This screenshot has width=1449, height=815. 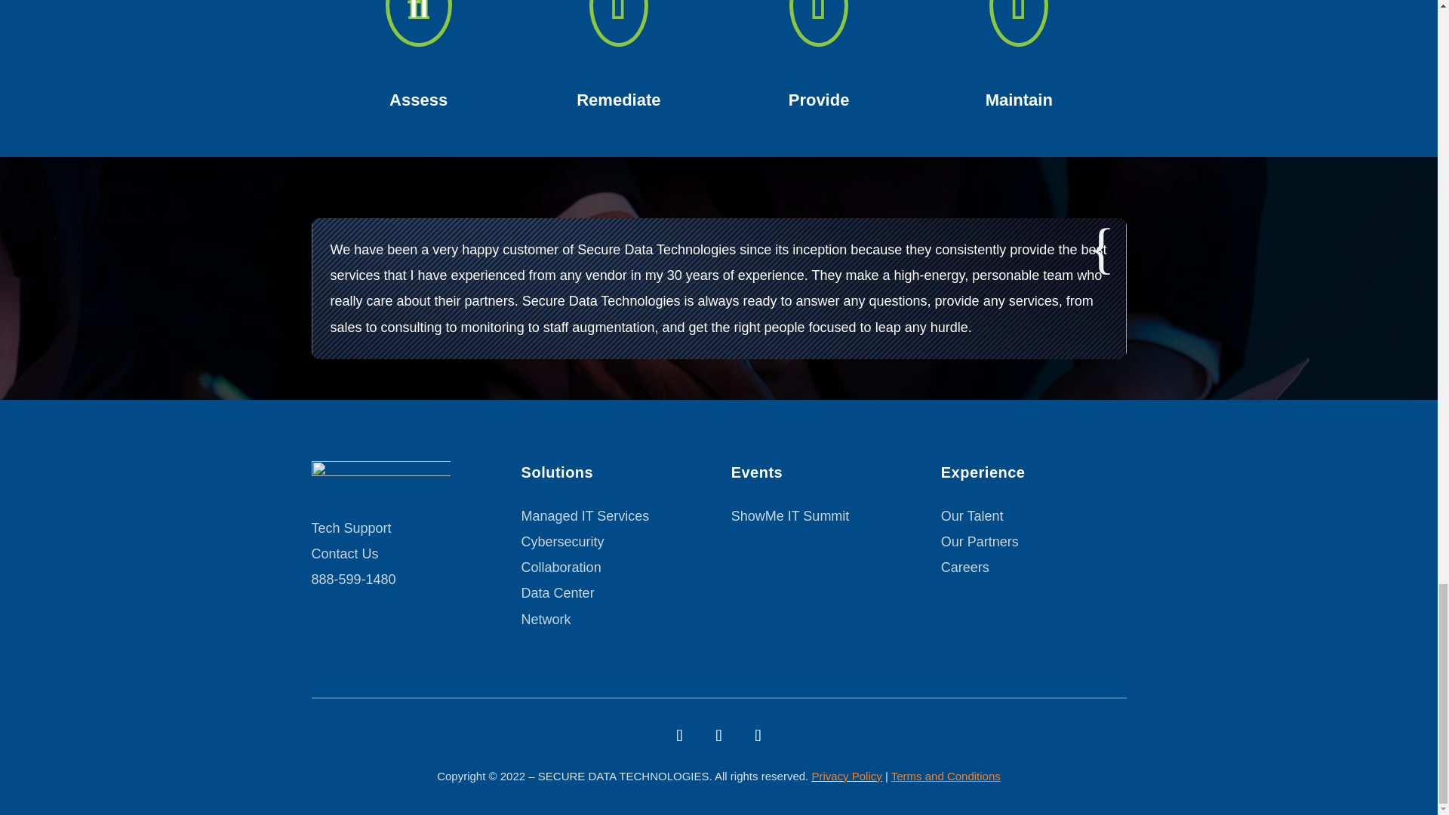 I want to click on Contact Us, so click(x=344, y=554).